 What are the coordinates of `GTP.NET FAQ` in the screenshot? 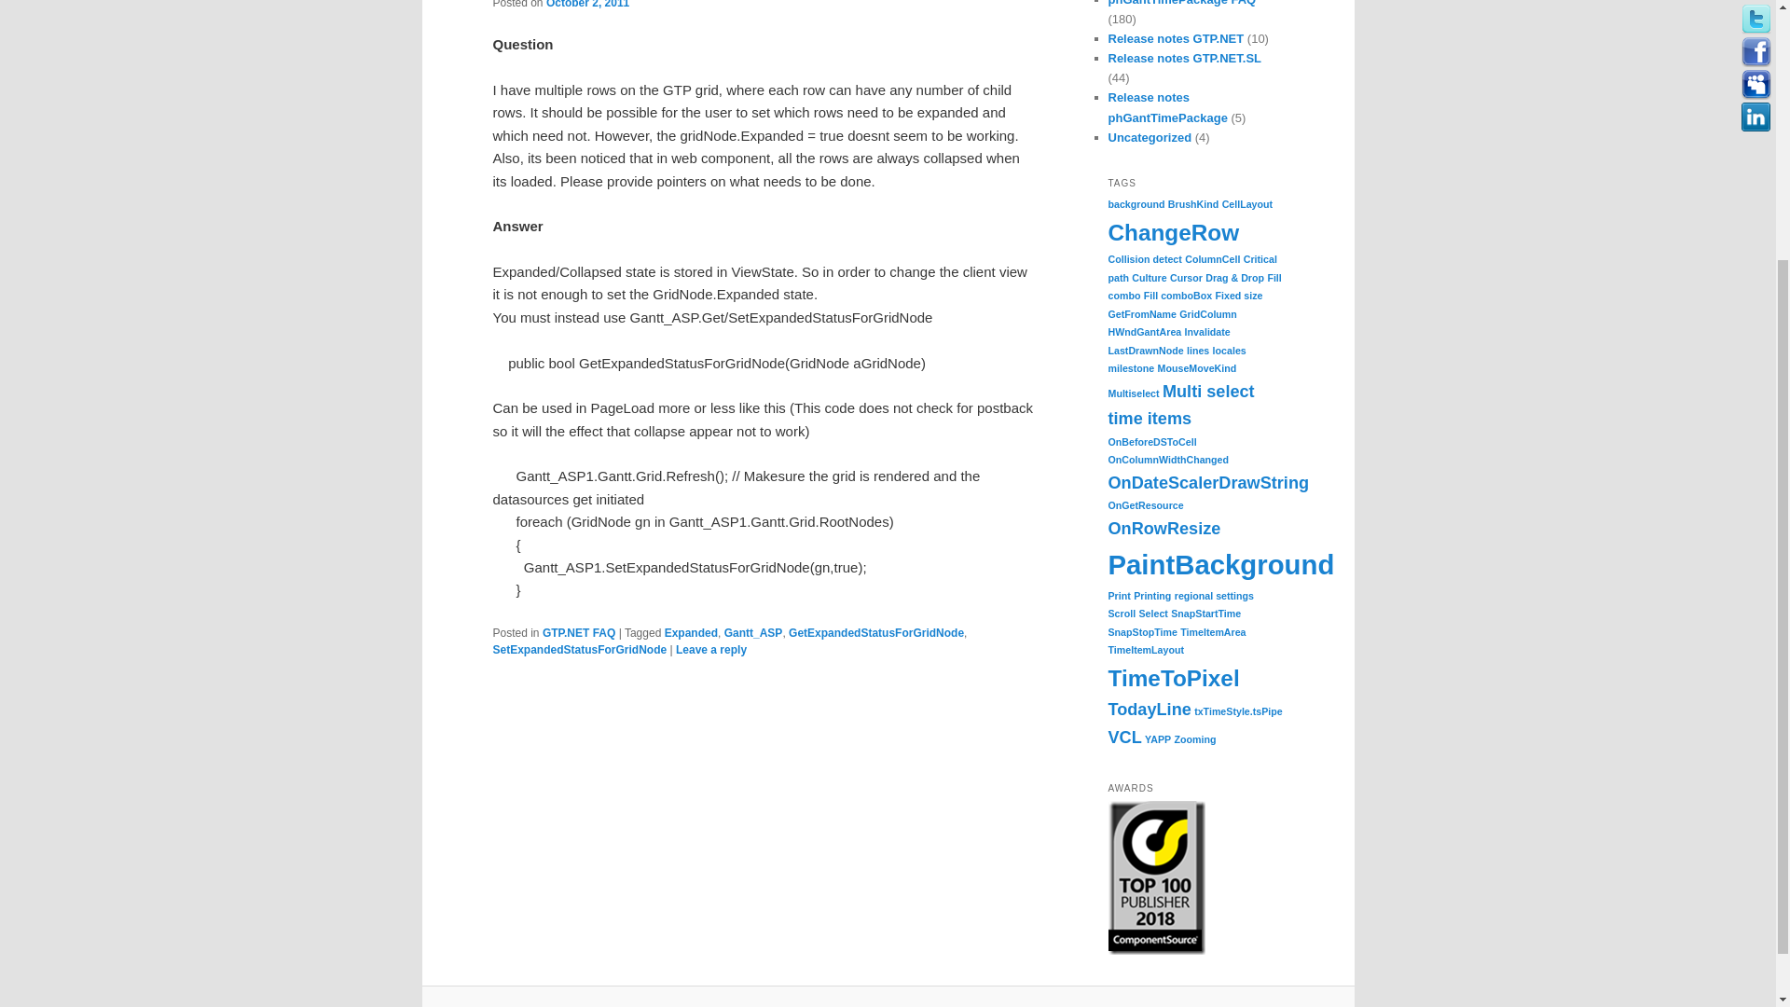 It's located at (578, 632).